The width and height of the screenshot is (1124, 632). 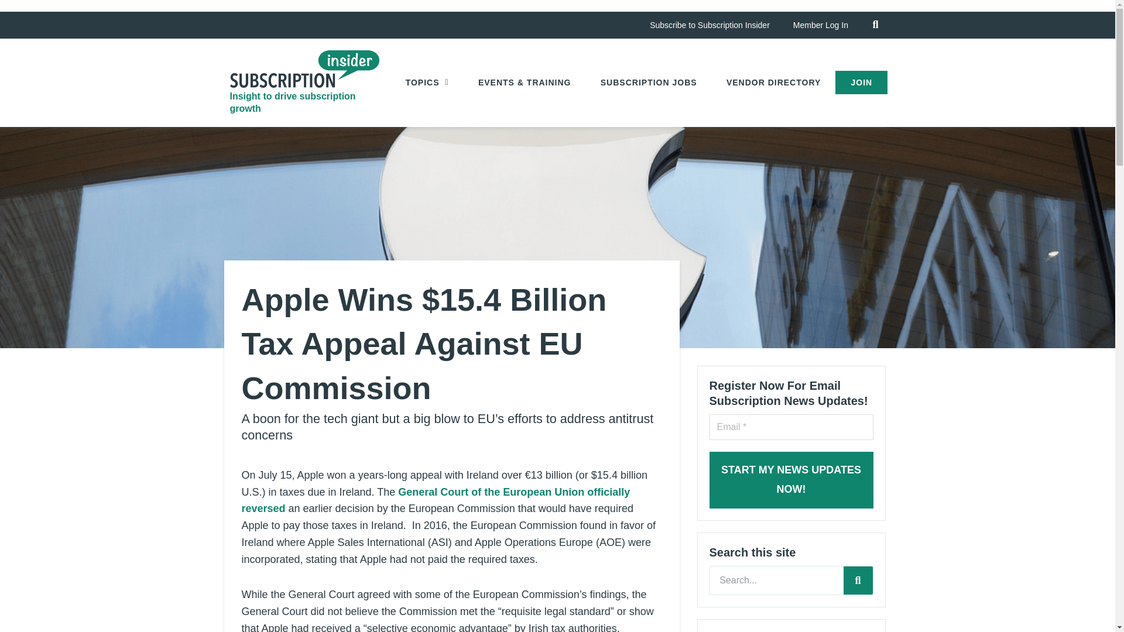 I want to click on VENDOR DIRECTORY, so click(x=774, y=82).